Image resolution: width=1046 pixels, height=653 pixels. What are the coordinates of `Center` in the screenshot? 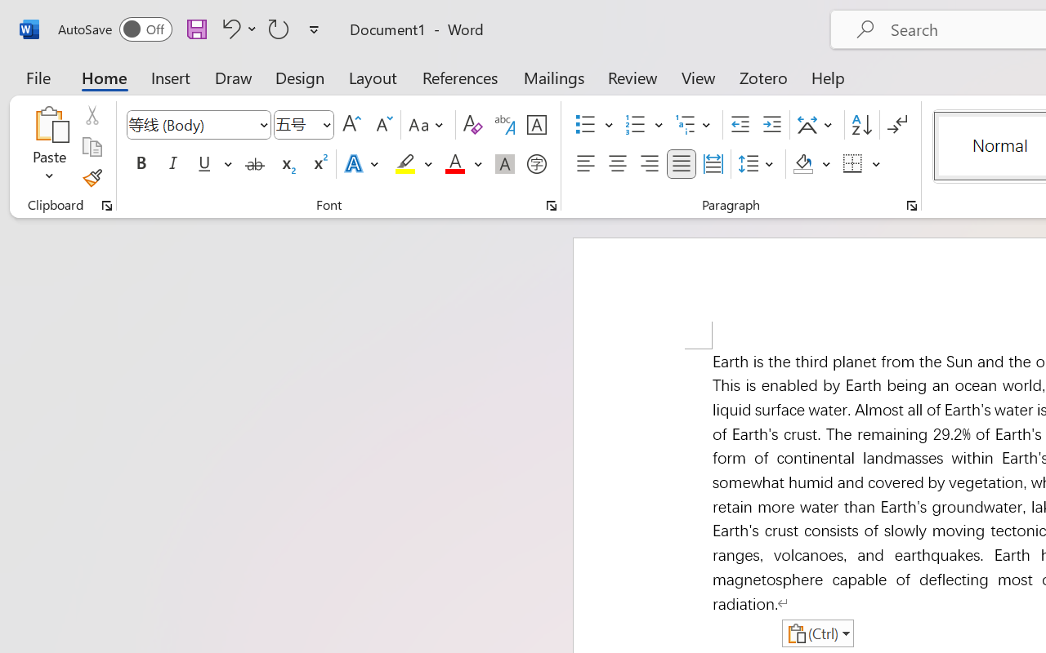 It's located at (618, 164).